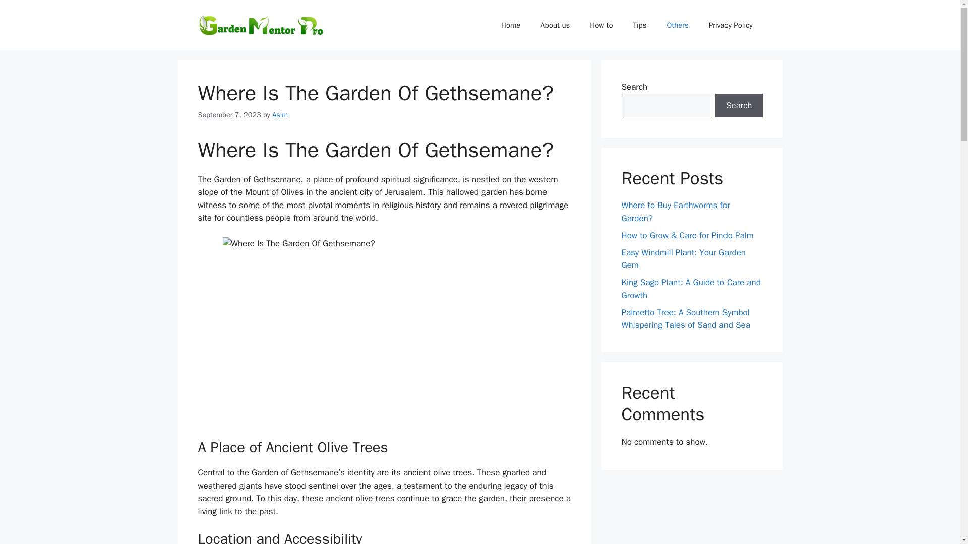 The height and width of the screenshot is (544, 968). Describe the element at coordinates (640, 25) in the screenshot. I see `Tips` at that location.